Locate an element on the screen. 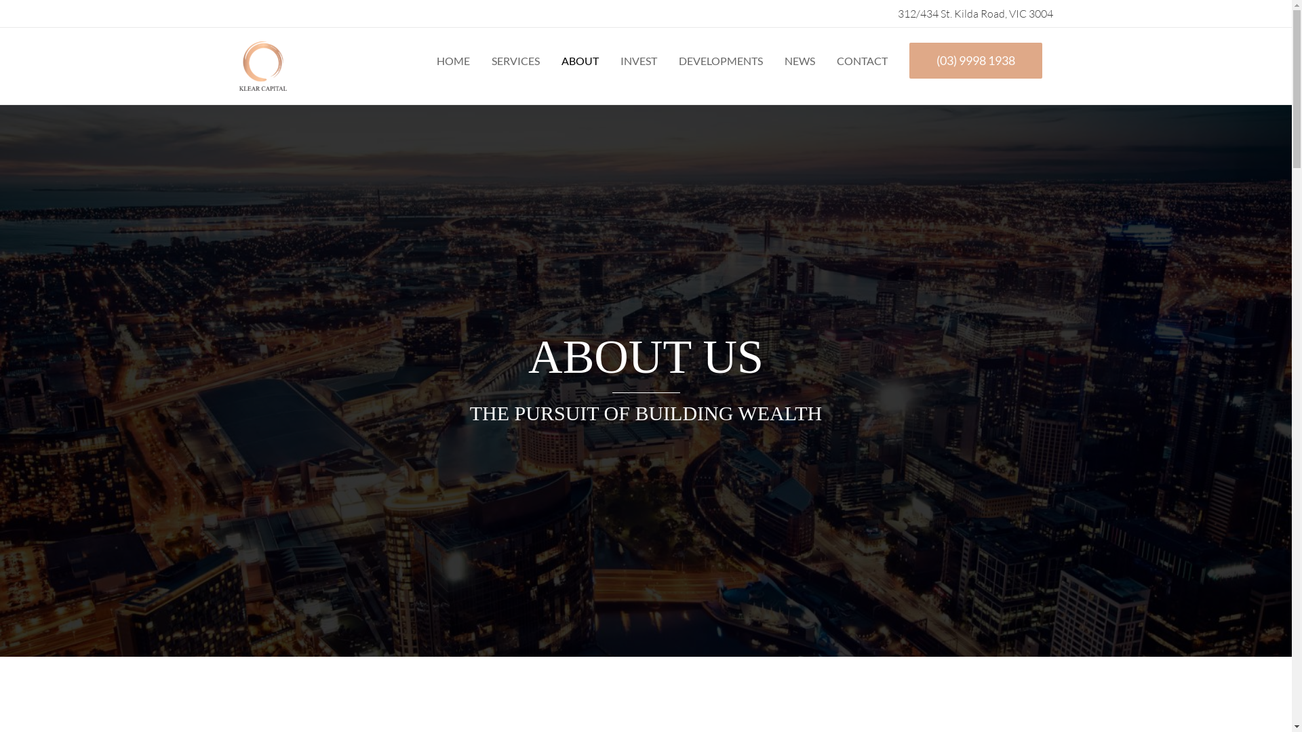  CONTACT is located at coordinates (863, 61).